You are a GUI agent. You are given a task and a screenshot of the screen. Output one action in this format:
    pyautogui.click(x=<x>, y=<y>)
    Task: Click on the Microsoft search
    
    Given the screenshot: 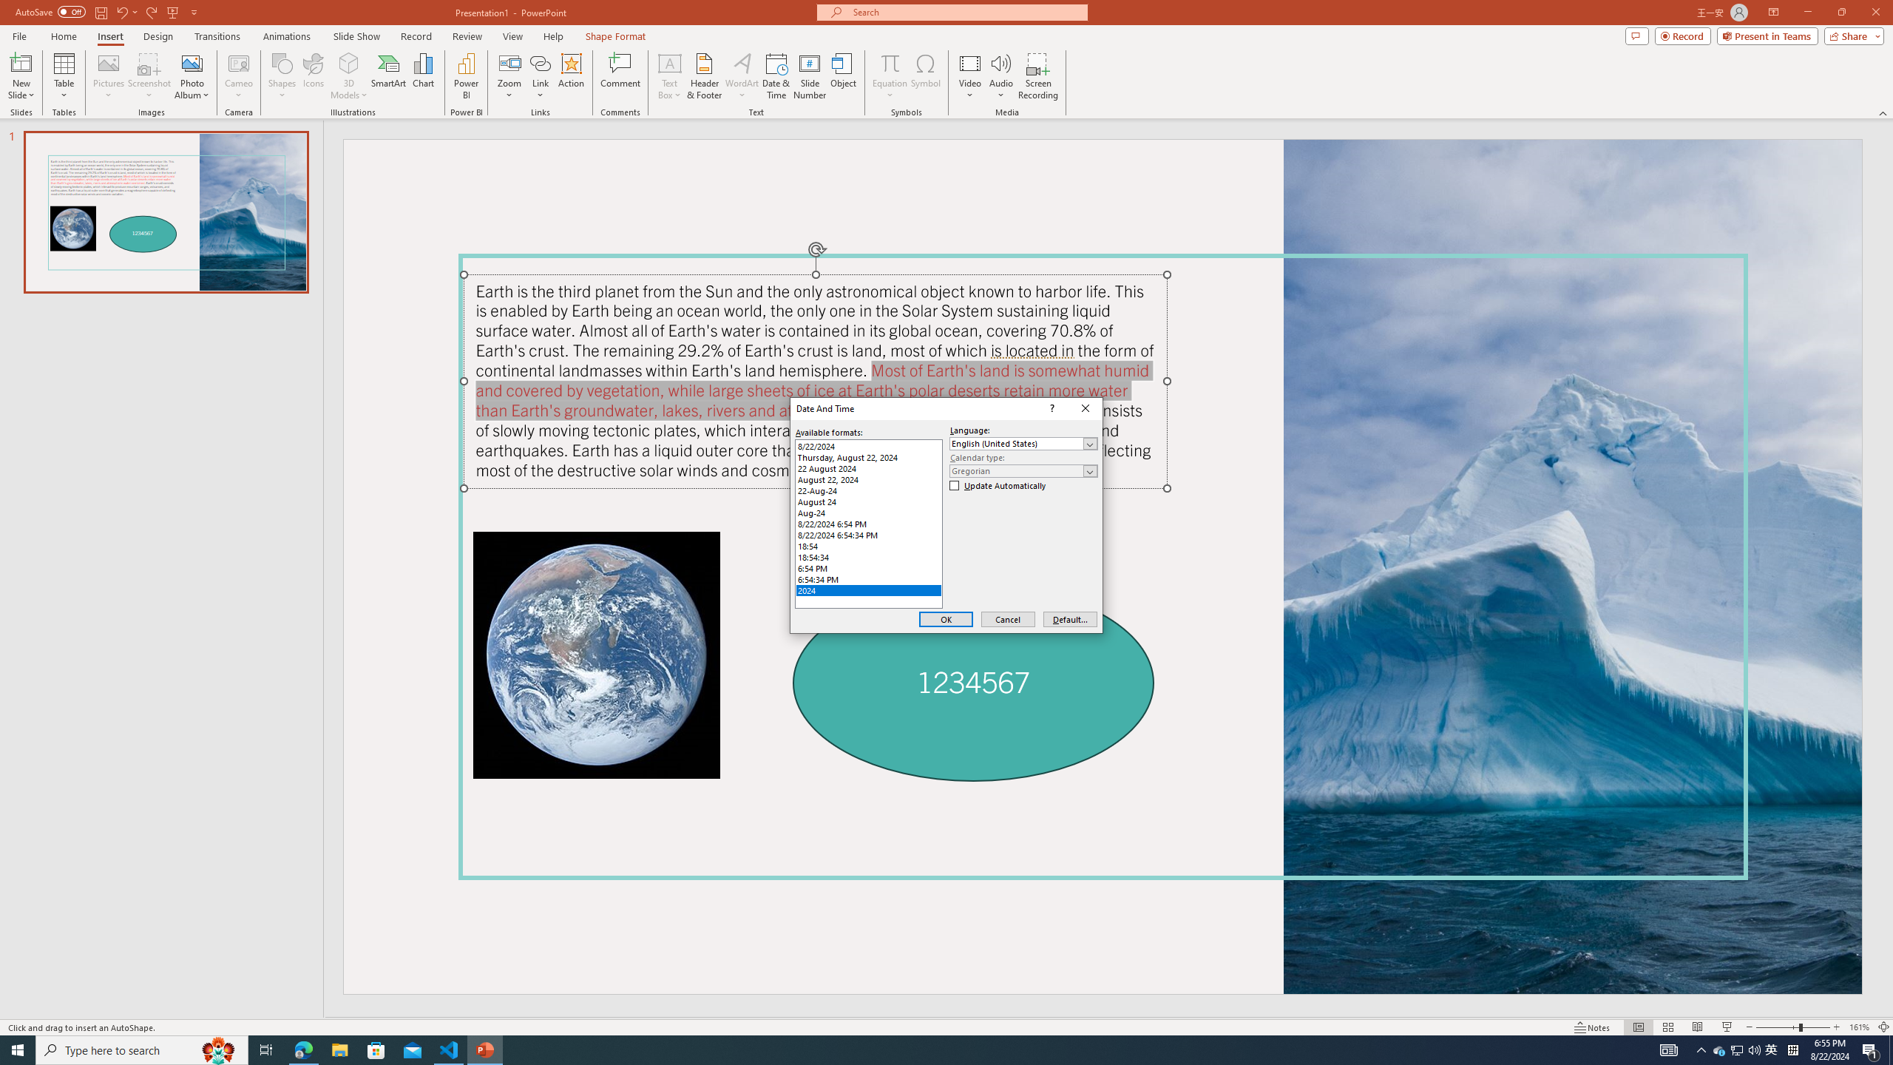 What is the action you would take?
    pyautogui.click(x=966, y=12)
    